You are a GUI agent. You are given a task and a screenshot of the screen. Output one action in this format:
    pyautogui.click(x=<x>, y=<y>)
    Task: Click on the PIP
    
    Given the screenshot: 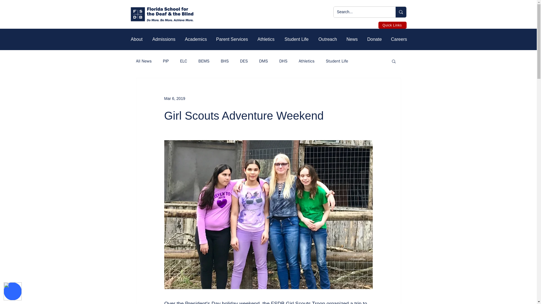 What is the action you would take?
    pyautogui.click(x=166, y=61)
    